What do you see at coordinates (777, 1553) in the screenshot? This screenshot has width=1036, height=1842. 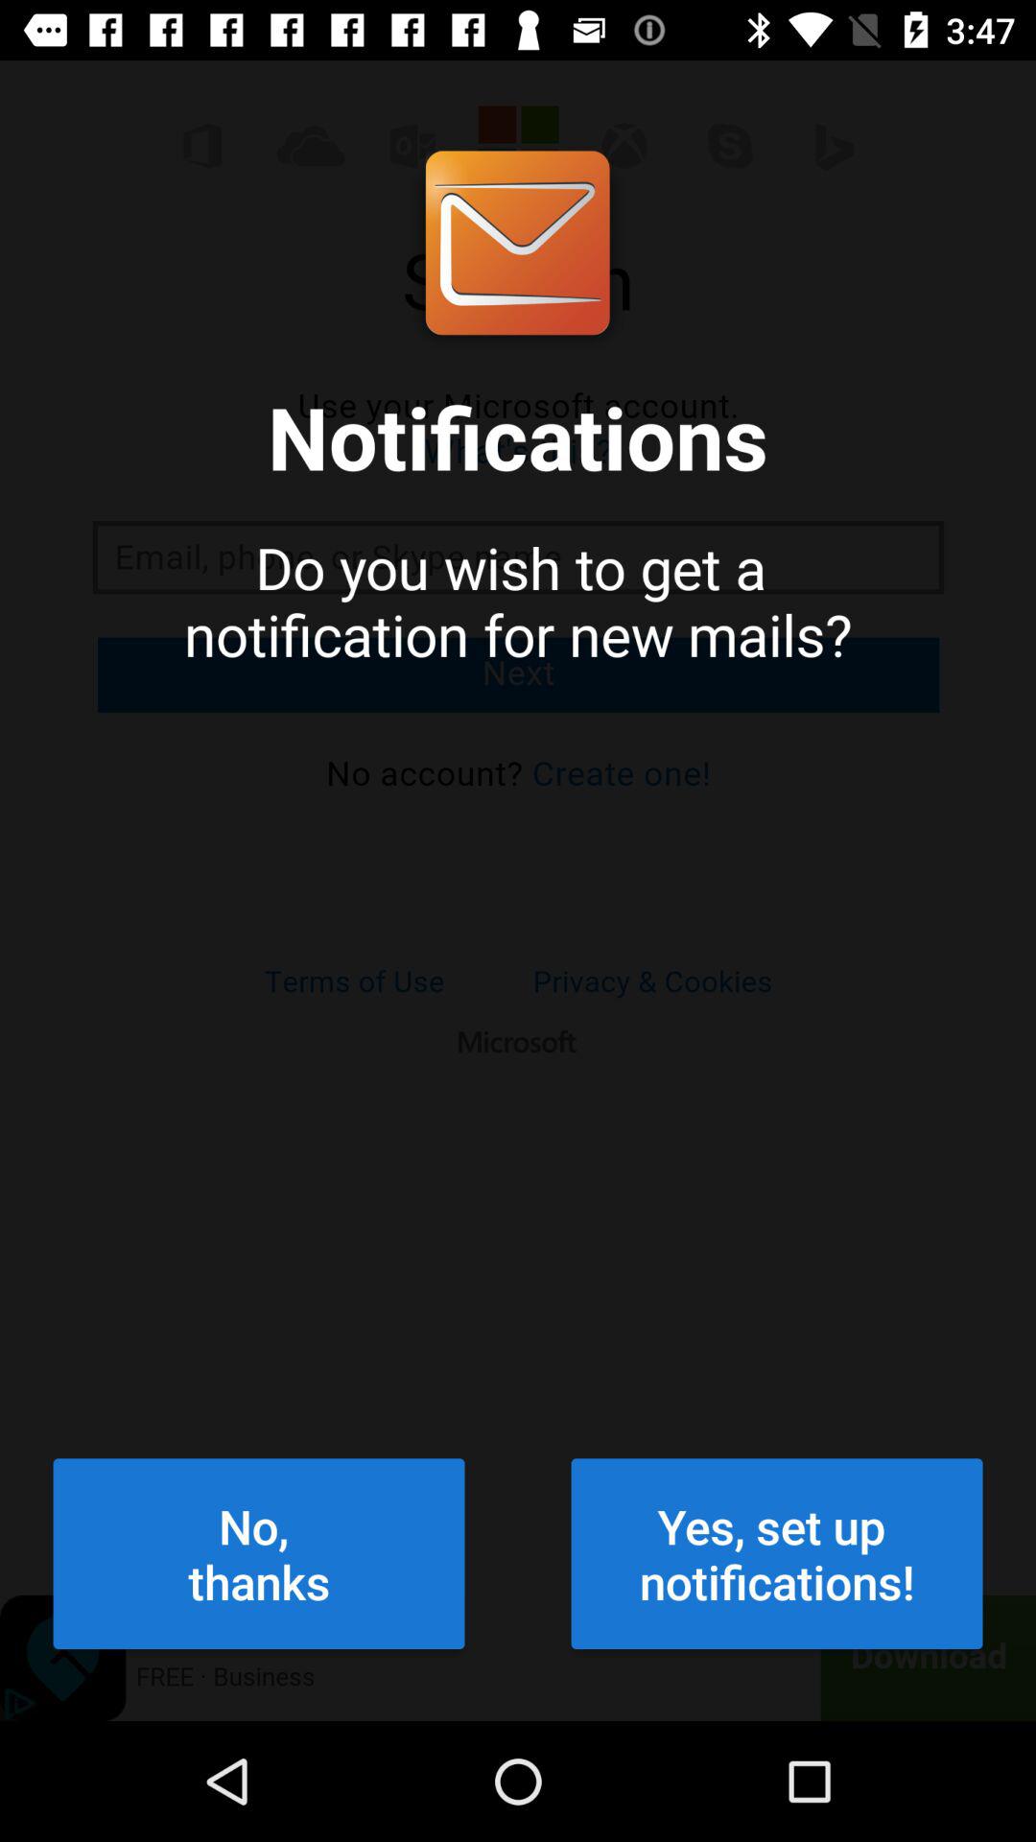 I see `turn on the icon next to the no, 
thanks icon` at bounding box center [777, 1553].